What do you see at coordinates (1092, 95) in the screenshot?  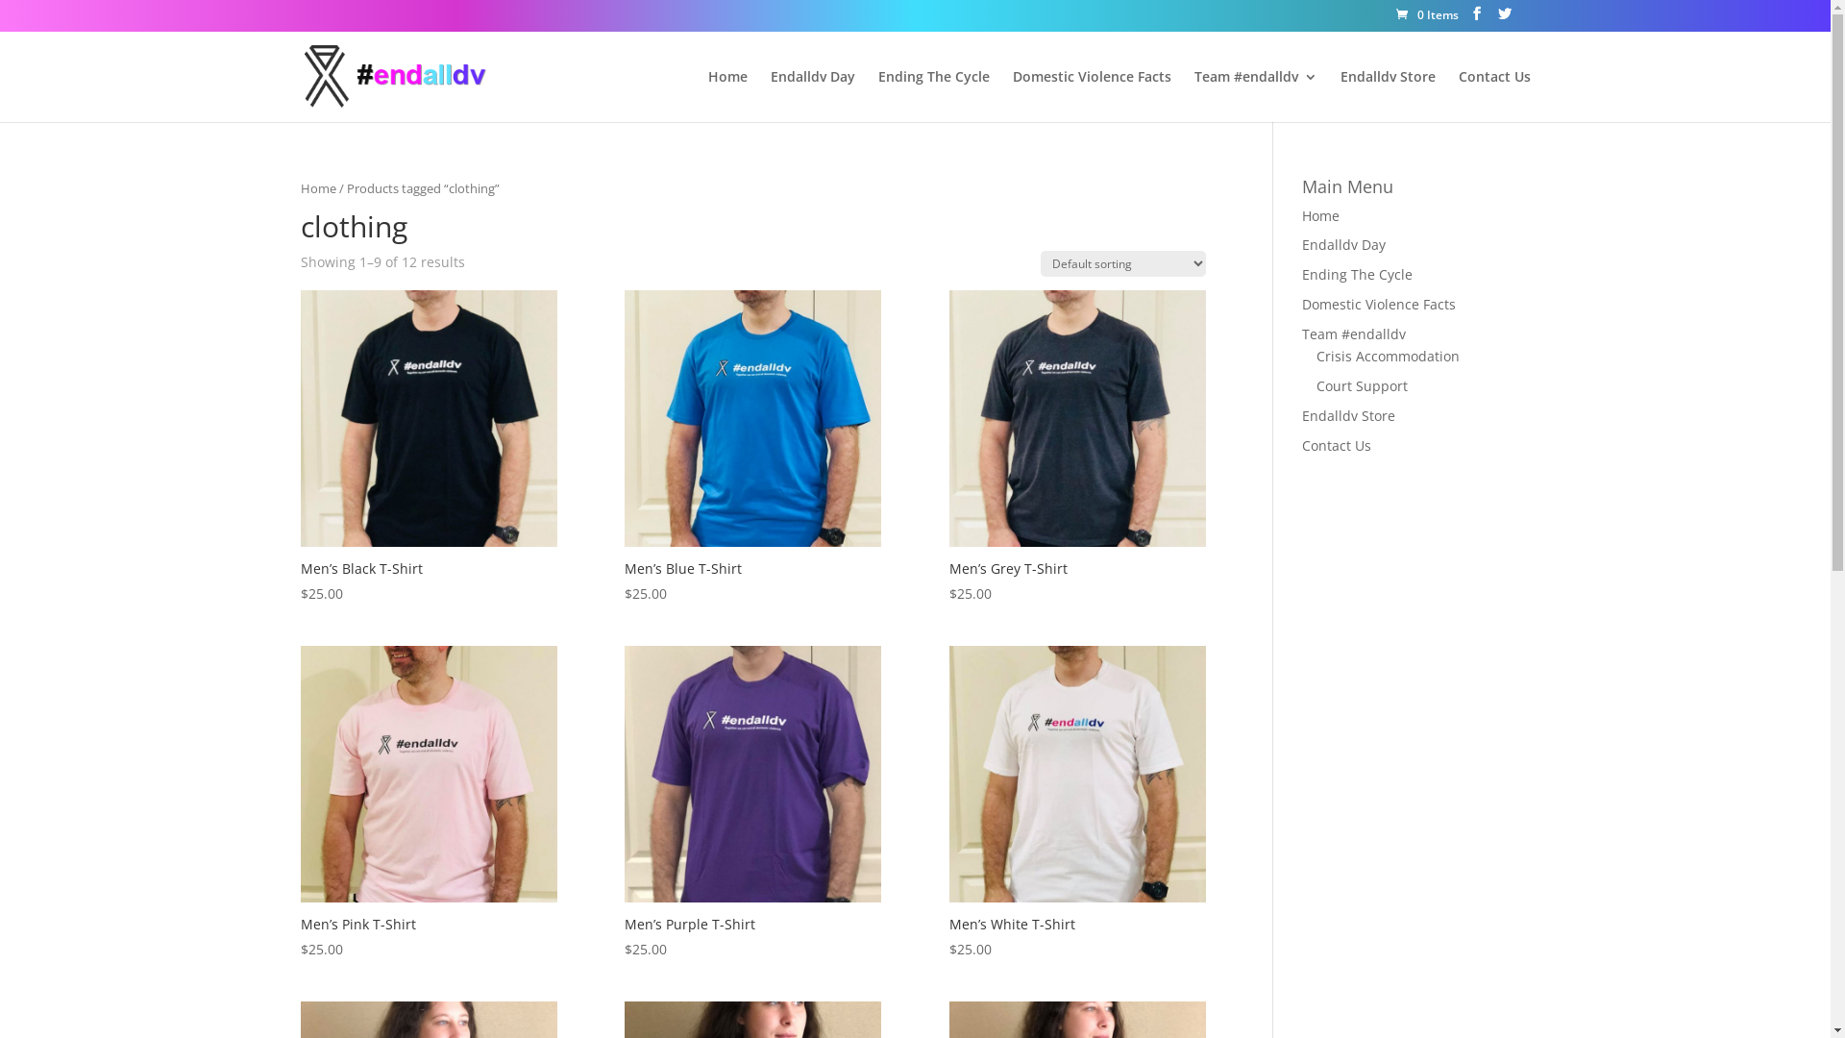 I see `Domestic Violence Facts` at bounding box center [1092, 95].